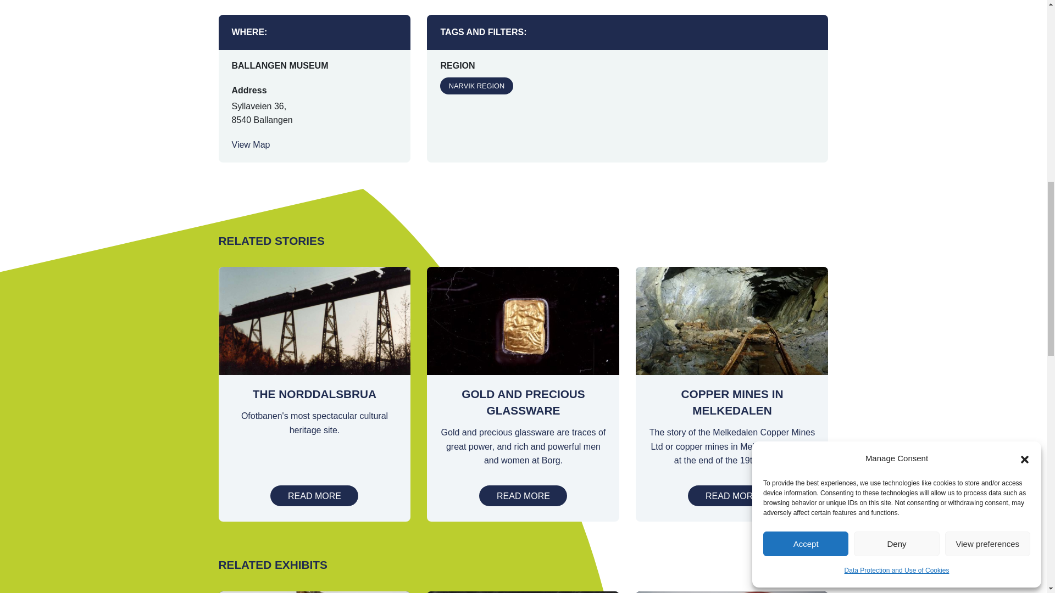  What do you see at coordinates (314, 496) in the screenshot?
I see `The Norddalsbrua` at bounding box center [314, 496].